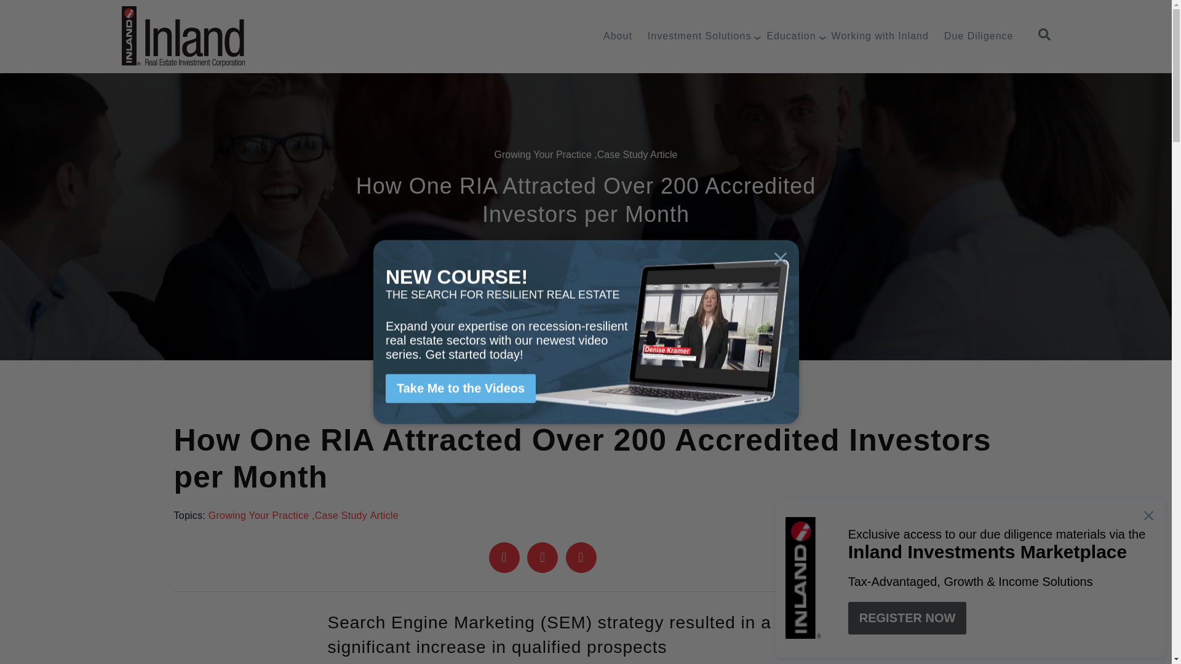 The width and height of the screenshot is (1181, 664). I want to click on Working with Inland, so click(880, 36).